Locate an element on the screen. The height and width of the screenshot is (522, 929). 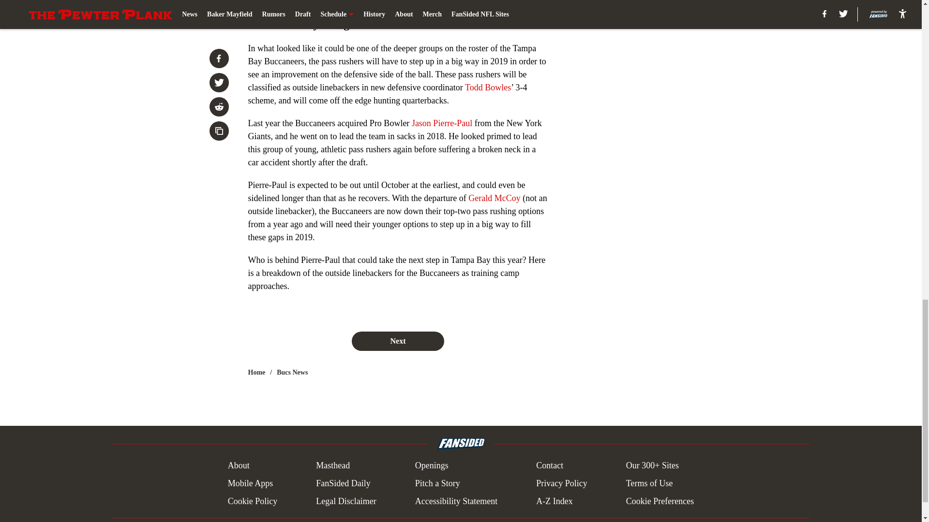
Home is located at coordinates (256, 372).